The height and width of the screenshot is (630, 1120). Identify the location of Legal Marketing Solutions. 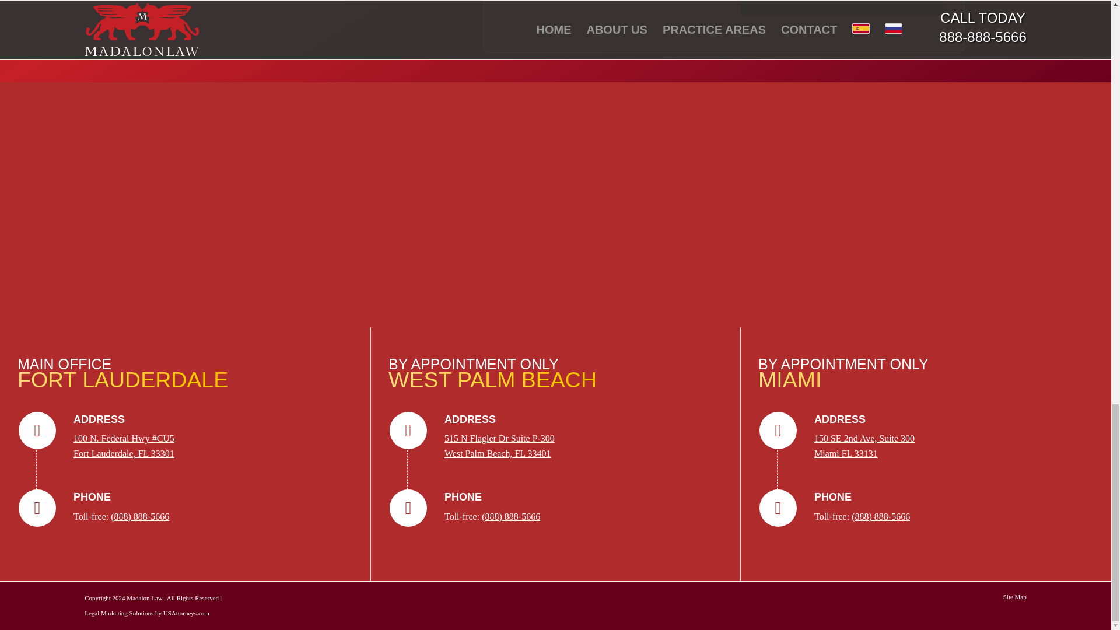
(499, 446).